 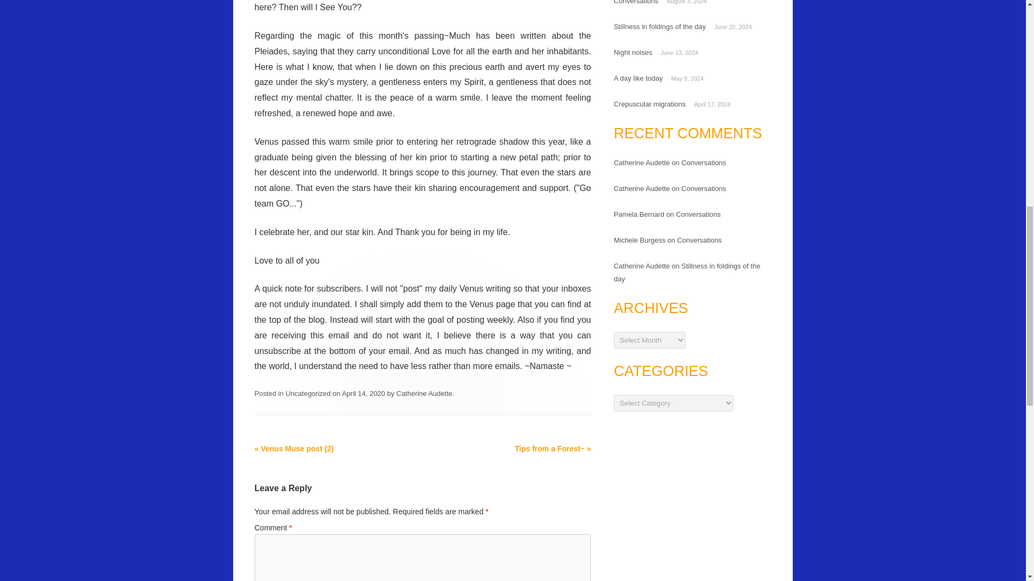 What do you see at coordinates (660, 27) in the screenshot?
I see `Stillness in foldings of the day` at bounding box center [660, 27].